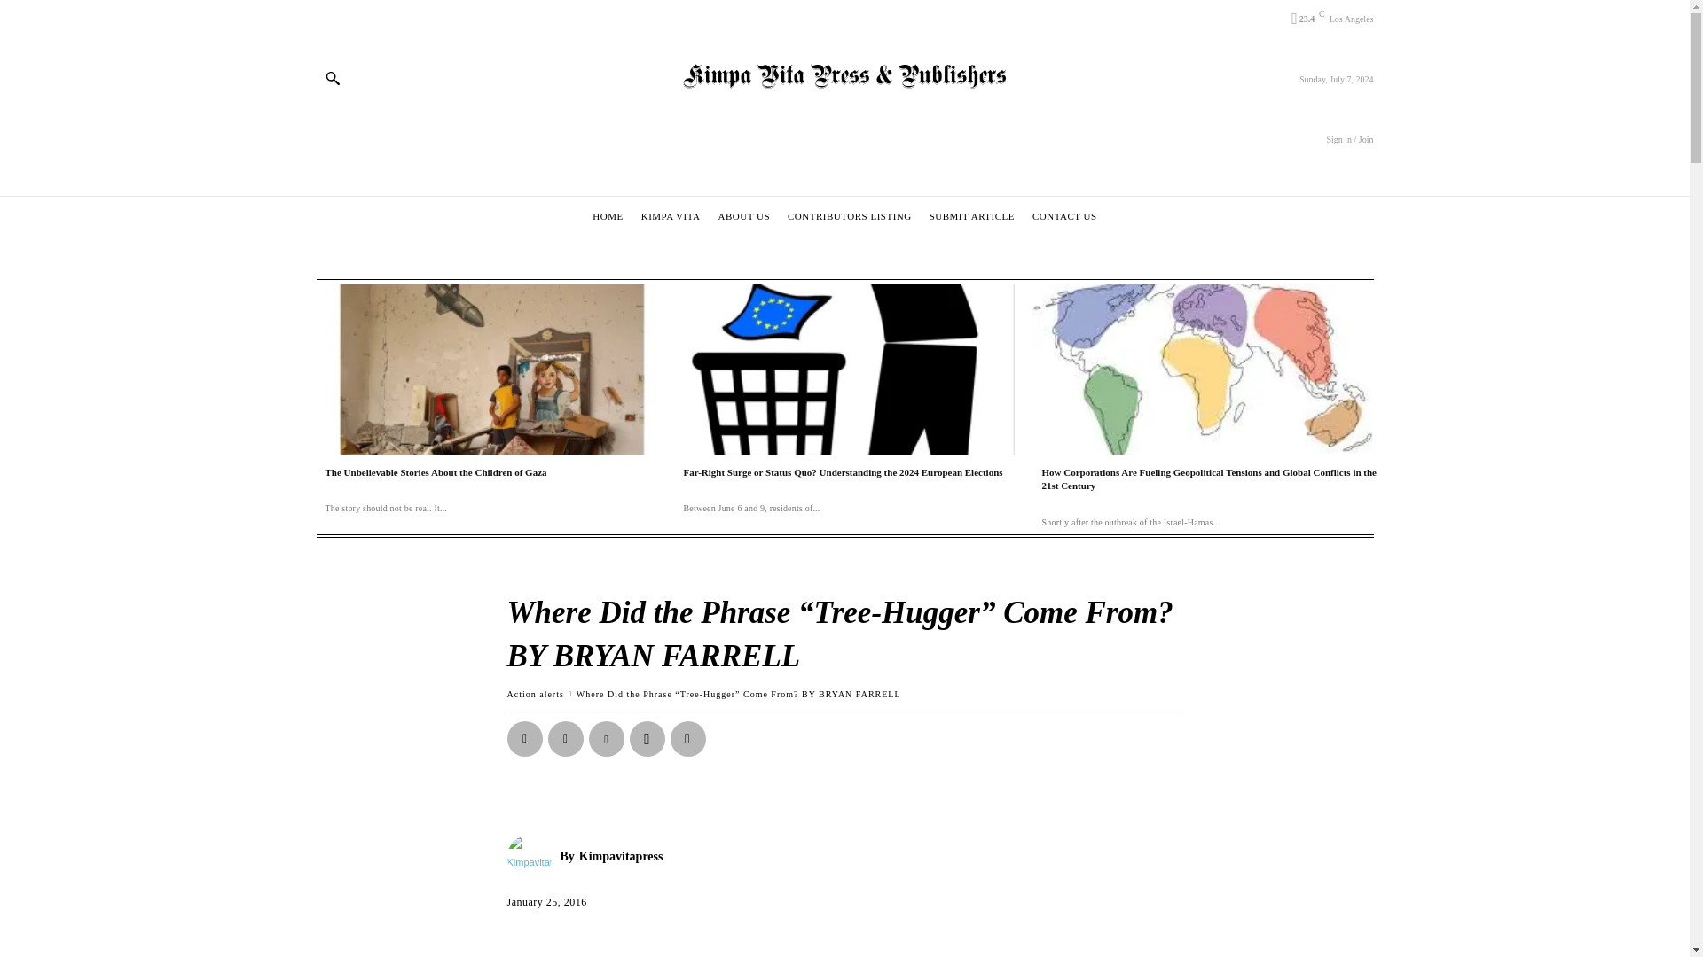 The width and height of the screenshot is (1703, 957). What do you see at coordinates (607, 216) in the screenshot?
I see `HOME` at bounding box center [607, 216].